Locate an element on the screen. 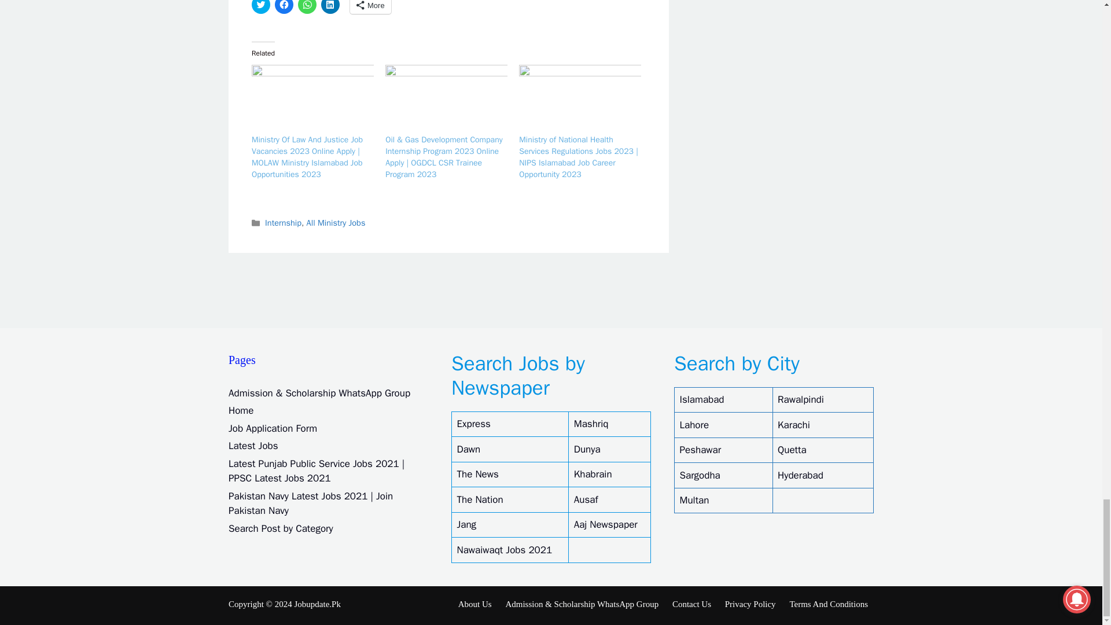 The image size is (1111, 625). Click to share on LinkedIn is located at coordinates (330, 7).